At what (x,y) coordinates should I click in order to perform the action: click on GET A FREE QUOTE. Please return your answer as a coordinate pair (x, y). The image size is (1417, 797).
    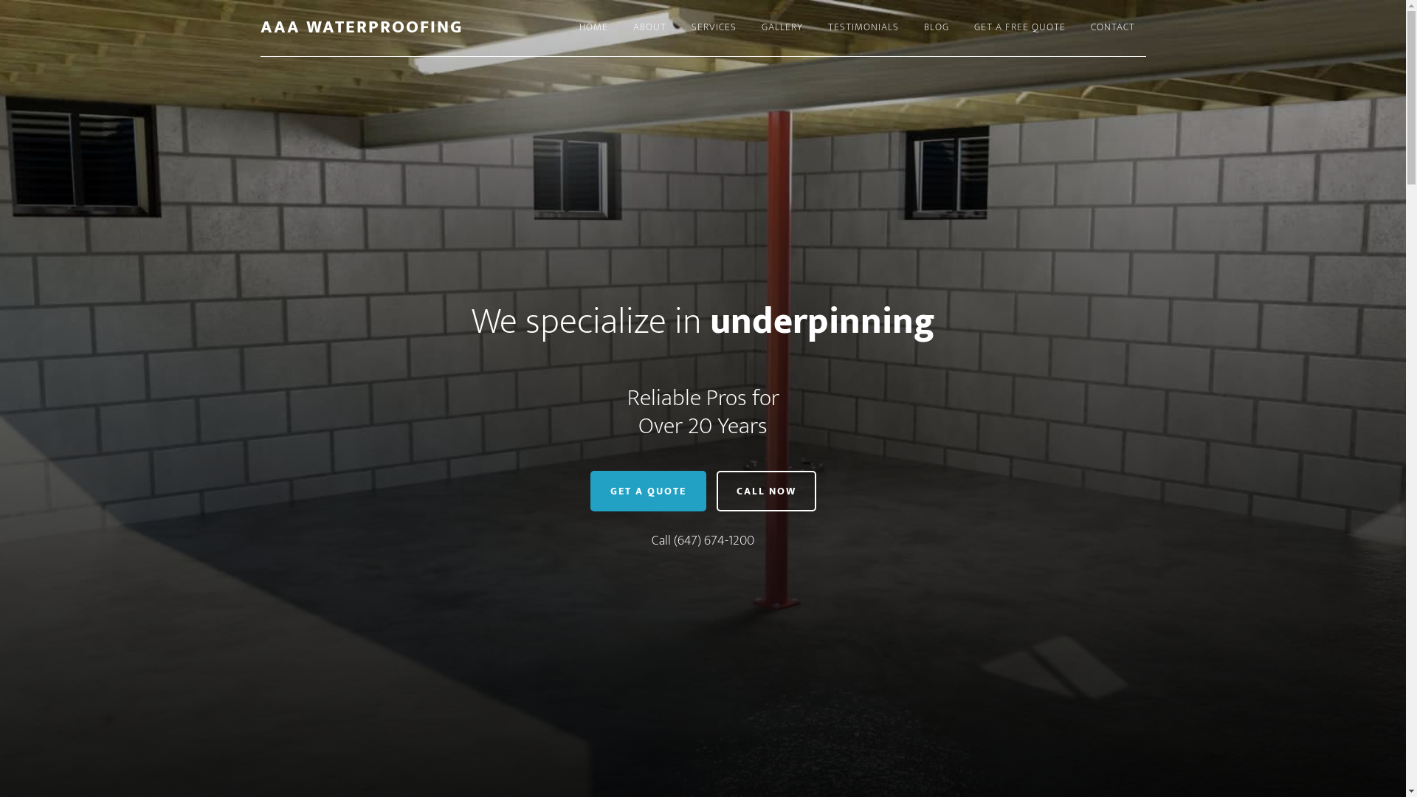
    Looking at the image, I should click on (1019, 28).